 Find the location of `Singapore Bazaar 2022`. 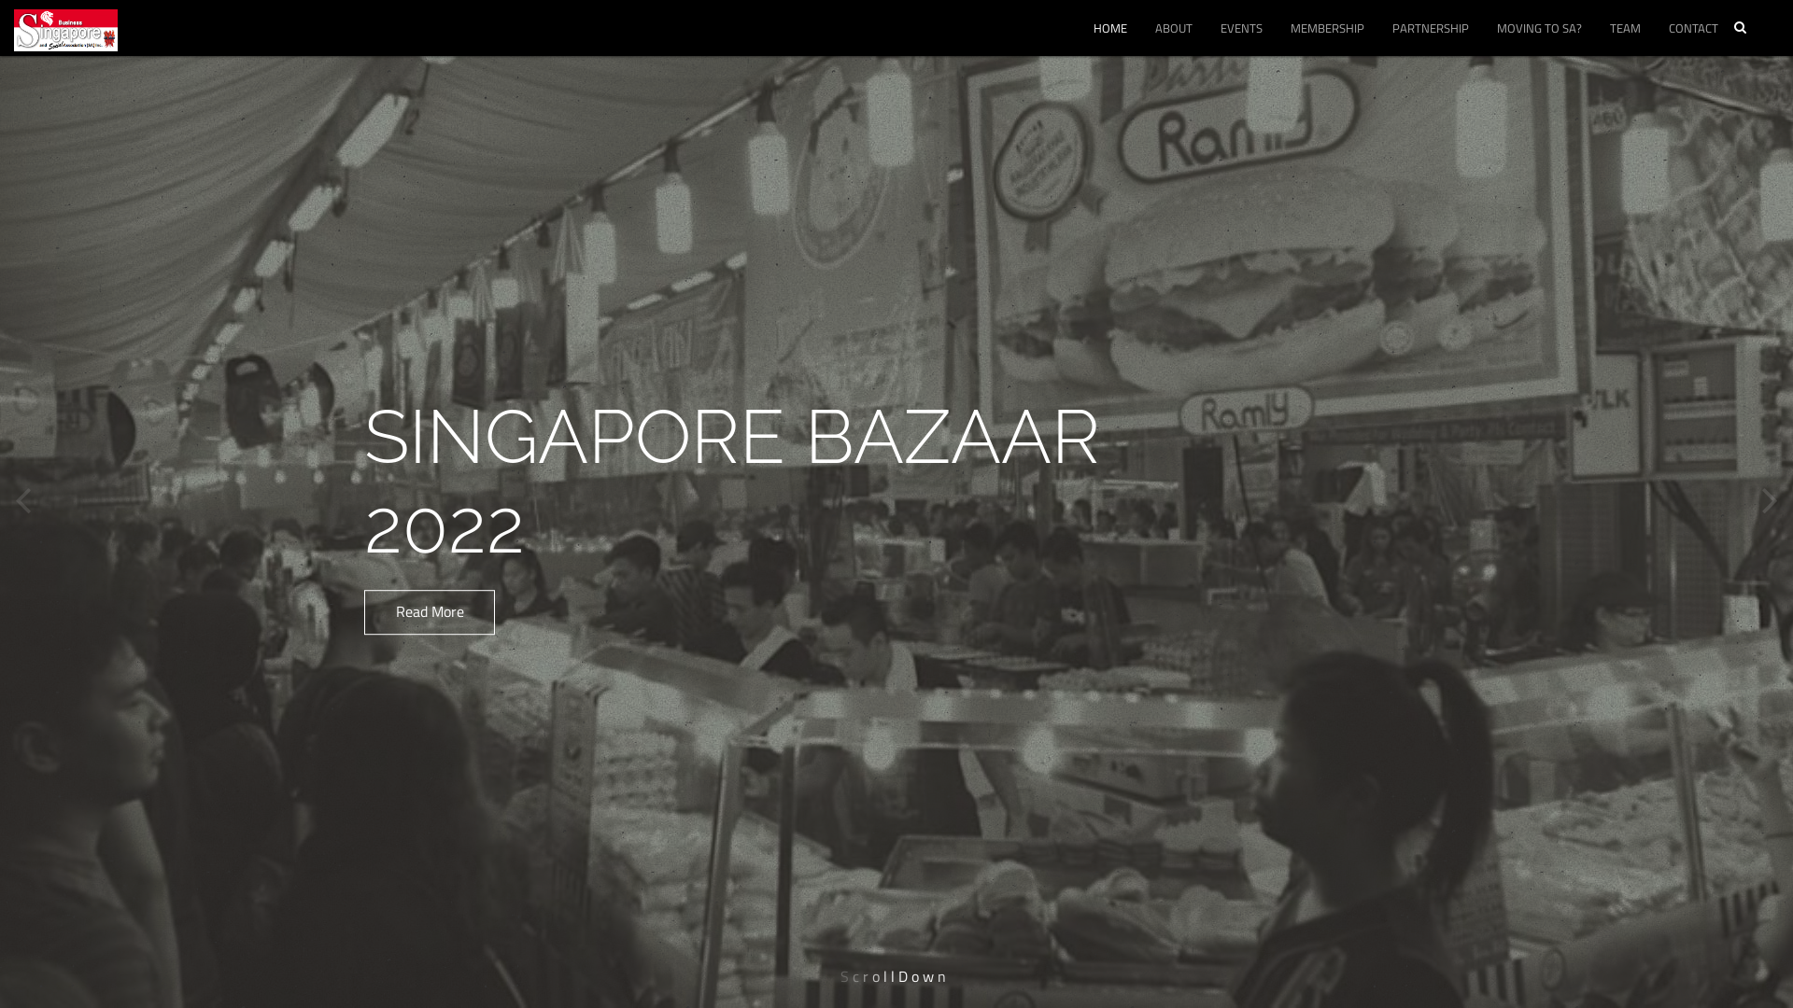

Singapore Bazaar 2022 is located at coordinates (796, 291).